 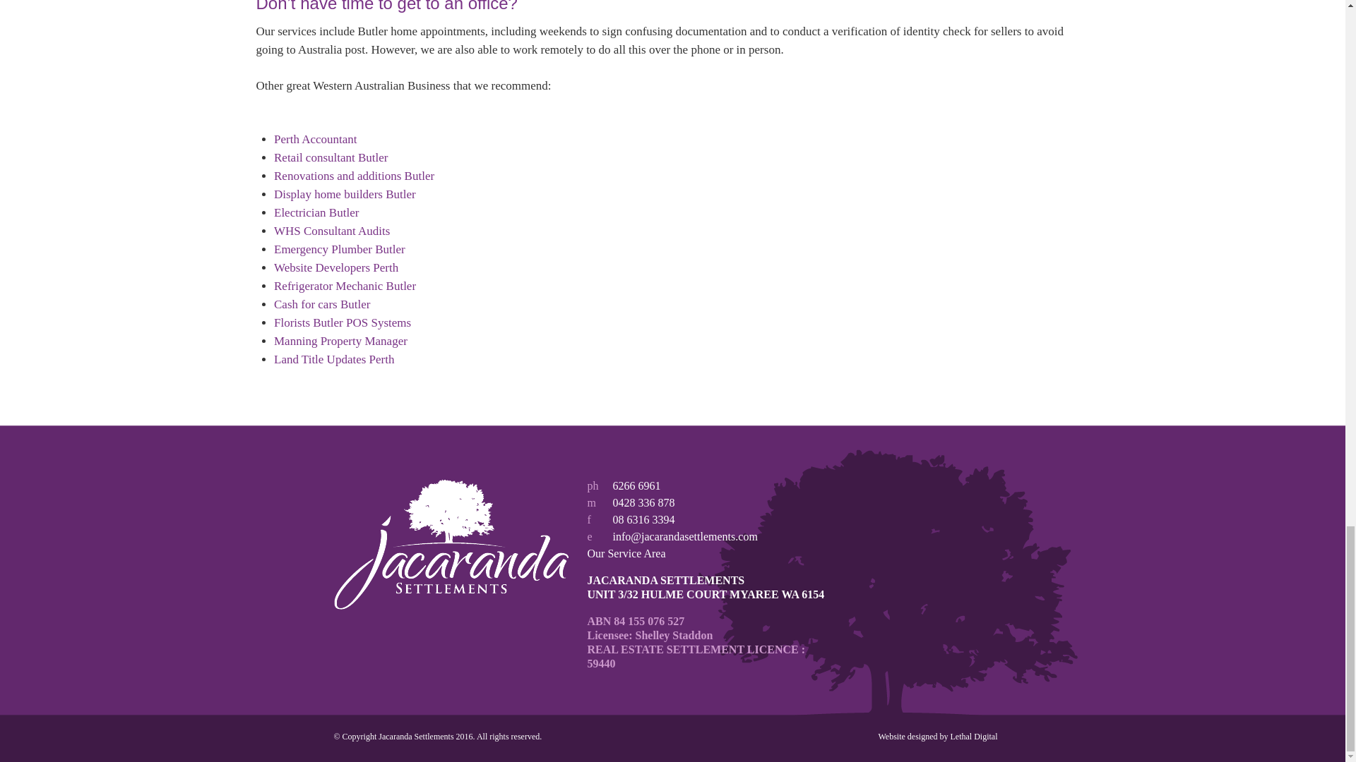 I want to click on Our Service Area, so click(x=626, y=553).